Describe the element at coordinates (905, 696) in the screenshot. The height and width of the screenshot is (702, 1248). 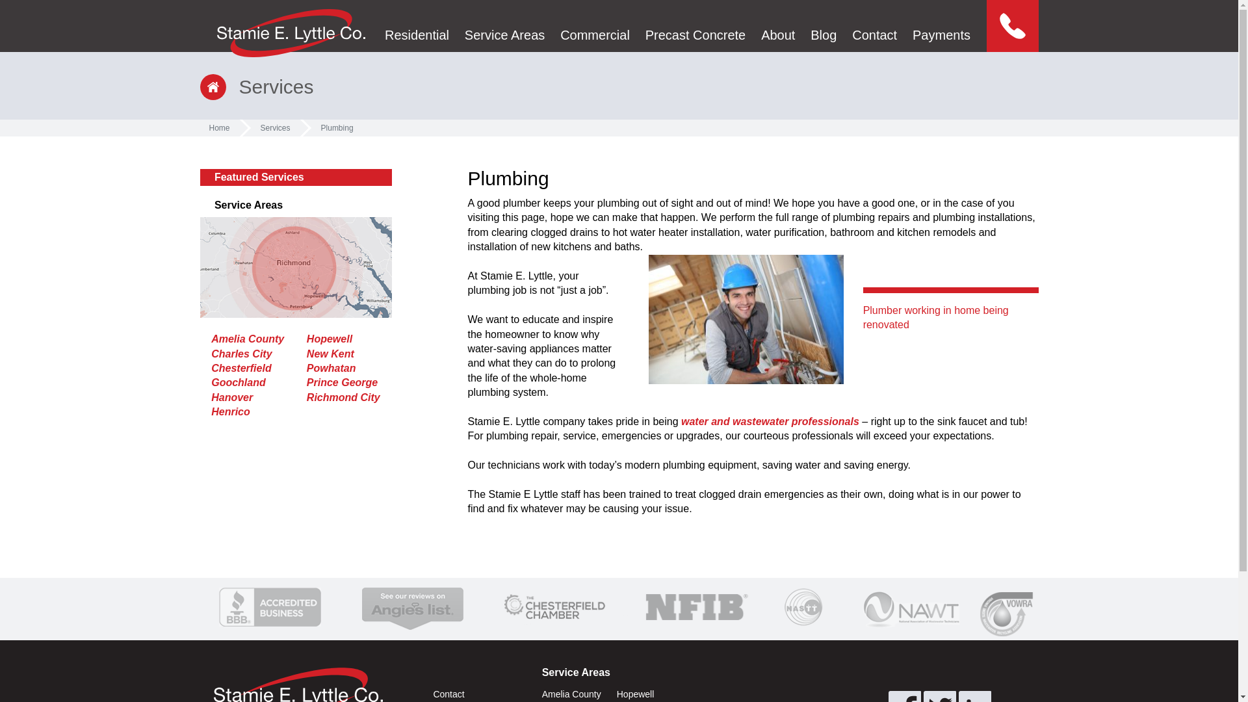
I see `Like us on Facebook` at that location.